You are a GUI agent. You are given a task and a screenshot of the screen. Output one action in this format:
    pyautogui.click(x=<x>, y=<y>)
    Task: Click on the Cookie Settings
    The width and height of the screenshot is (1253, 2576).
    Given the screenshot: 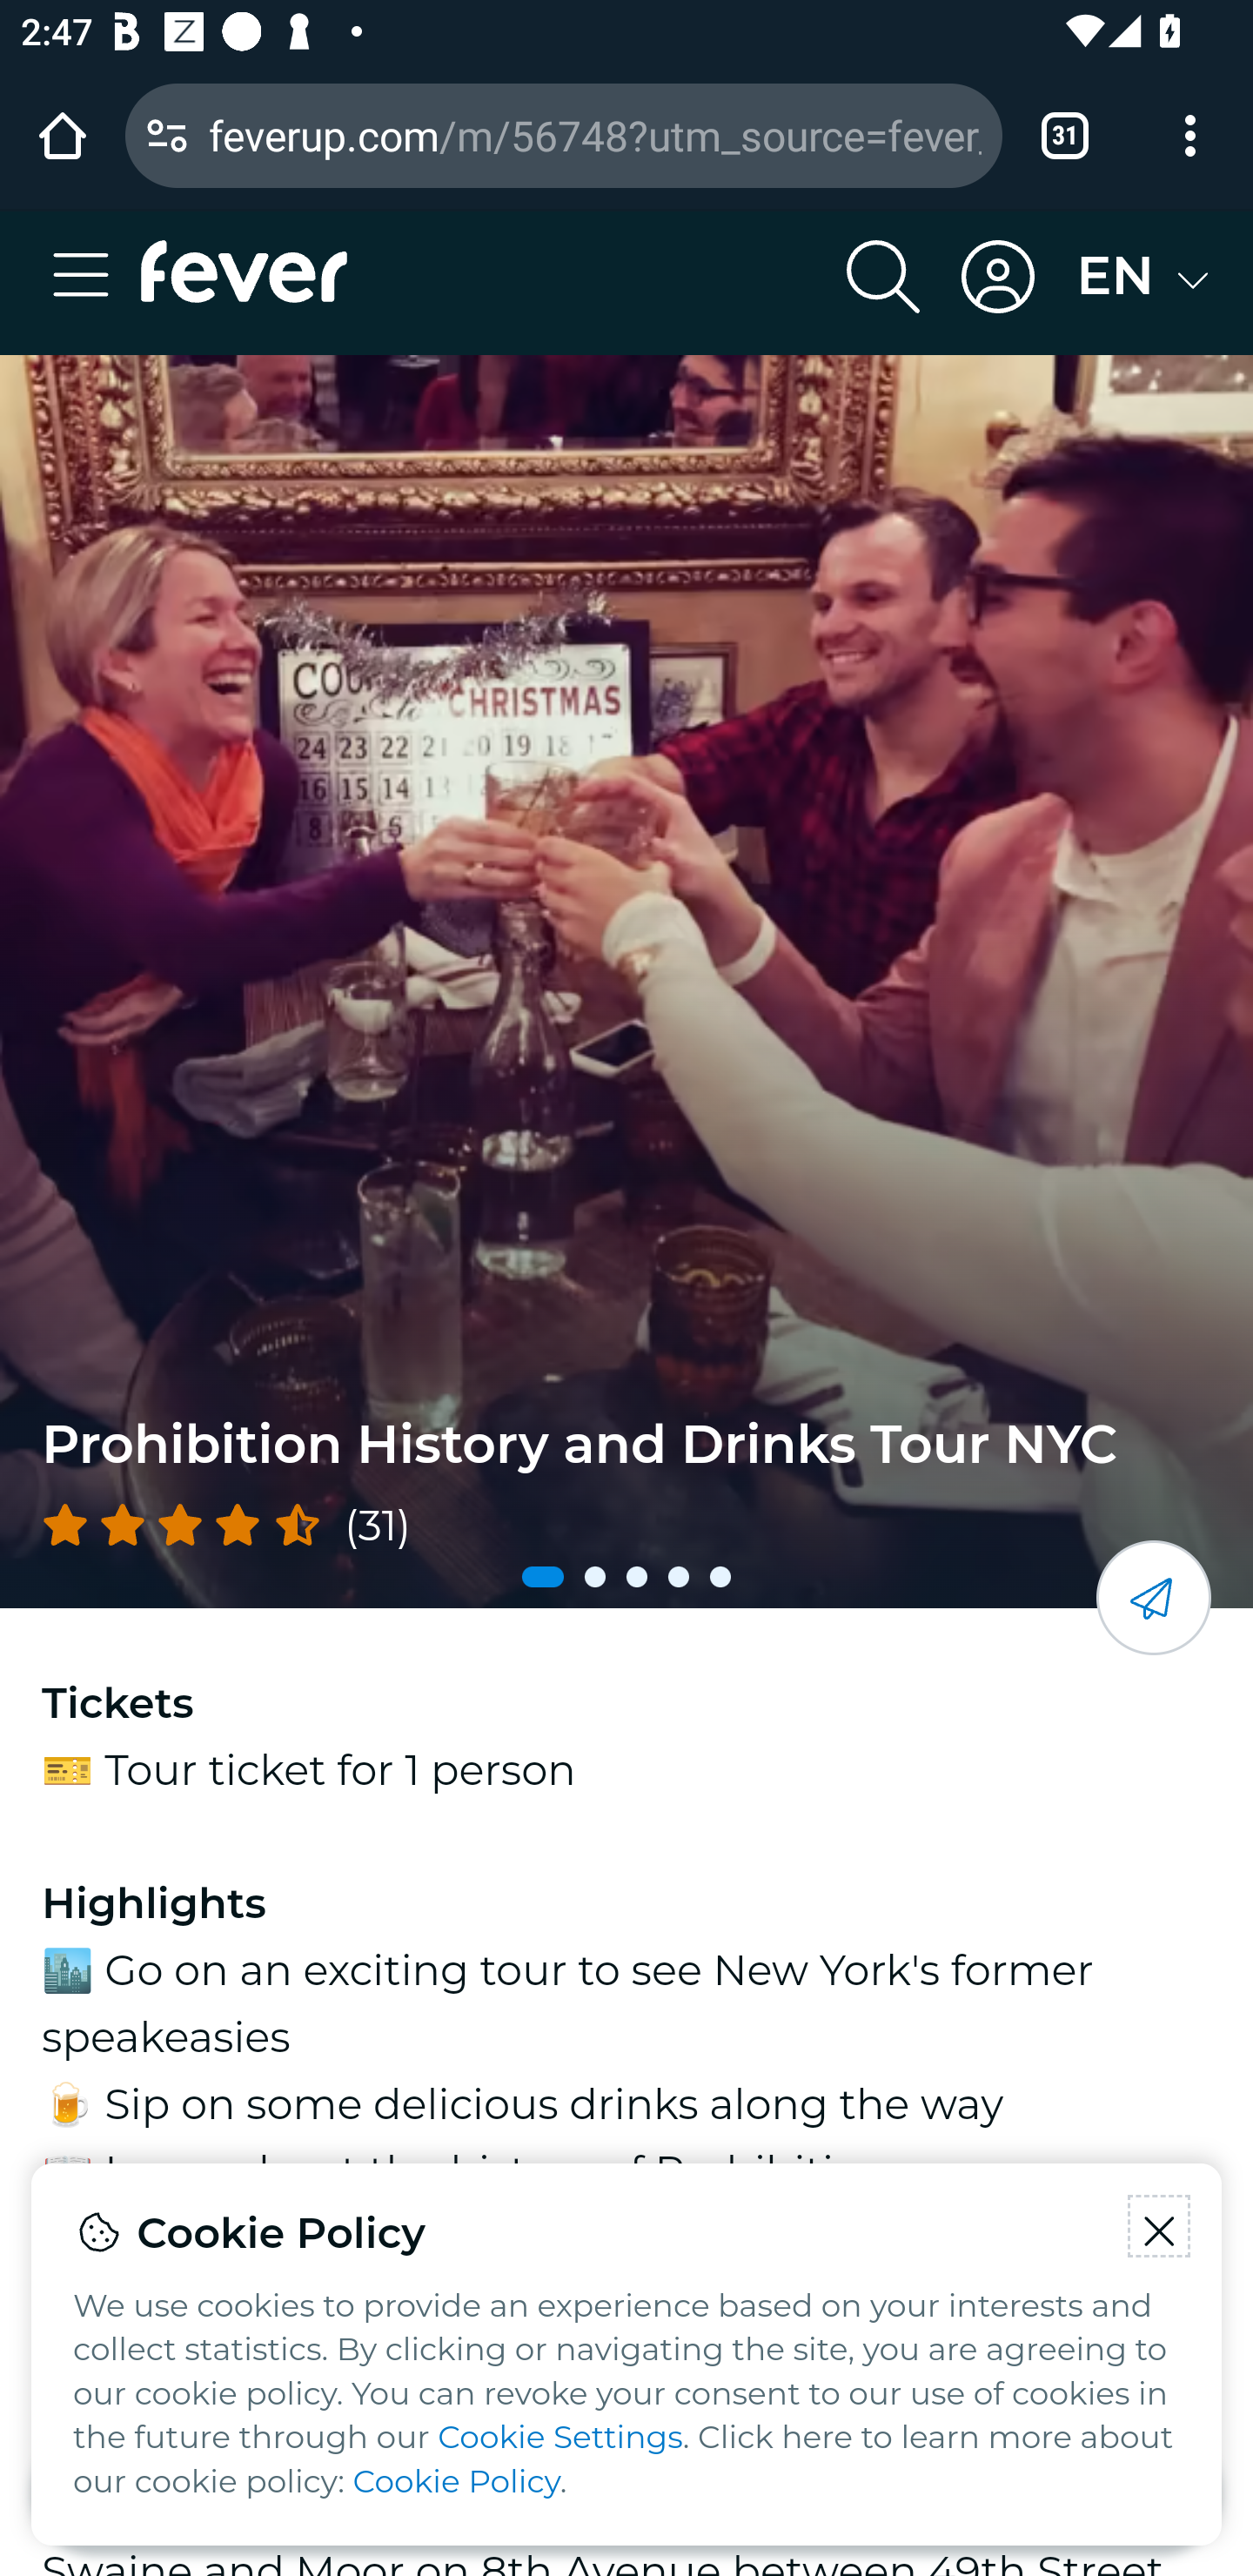 What is the action you would take?
    pyautogui.click(x=560, y=2438)
    